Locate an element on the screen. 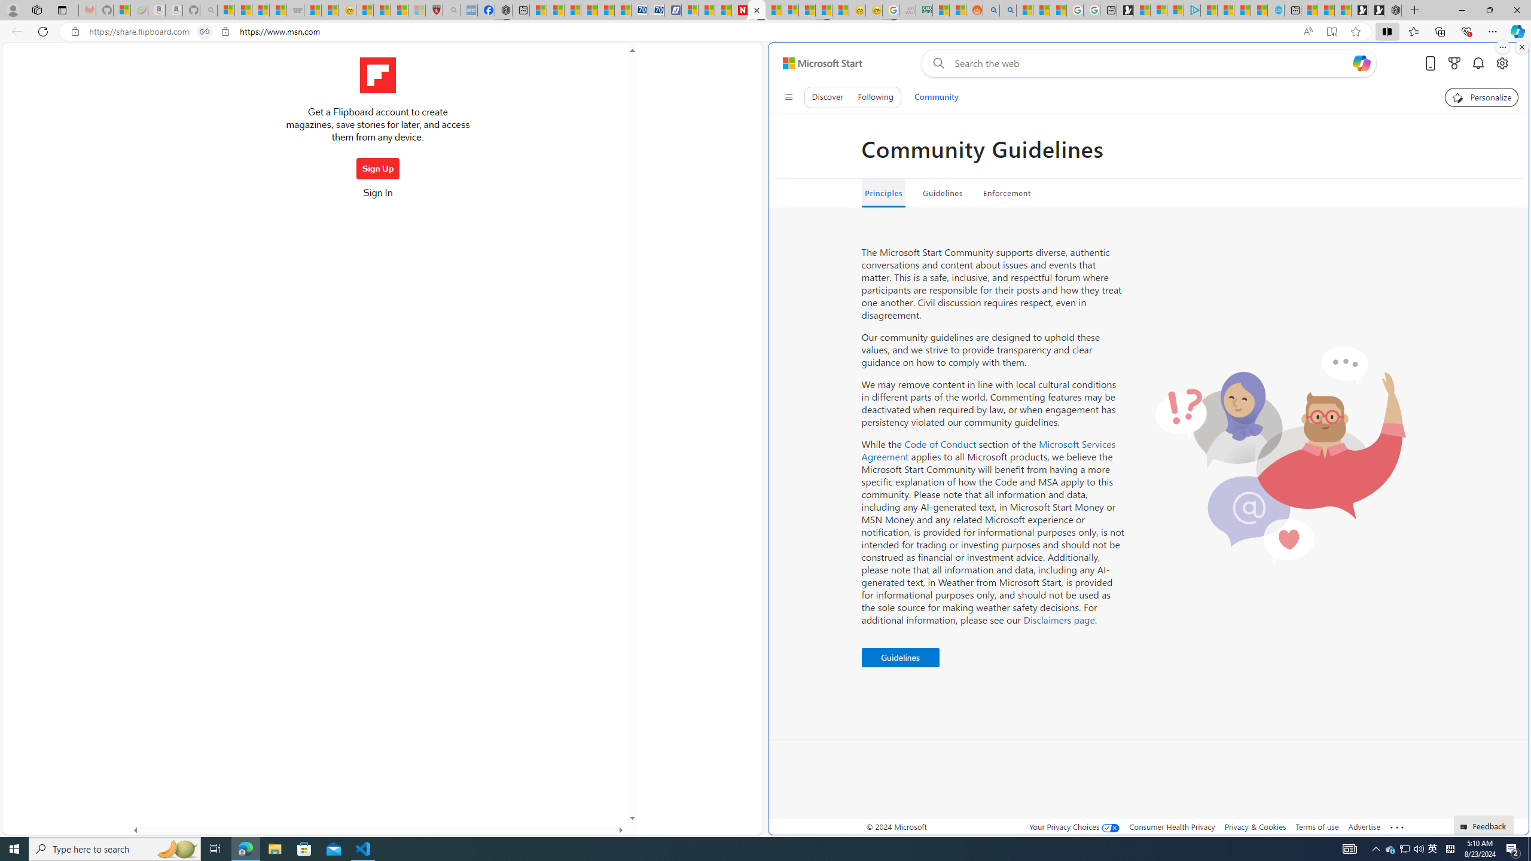  Enter your search term is located at coordinates (1151, 63).